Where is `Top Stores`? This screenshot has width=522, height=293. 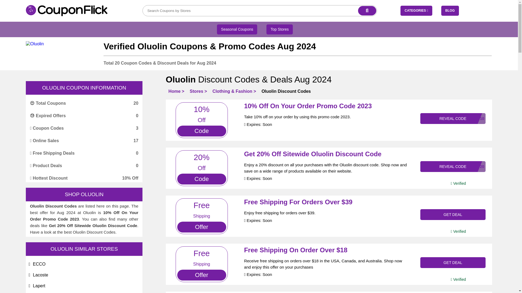
Top Stores is located at coordinates (279, 29).